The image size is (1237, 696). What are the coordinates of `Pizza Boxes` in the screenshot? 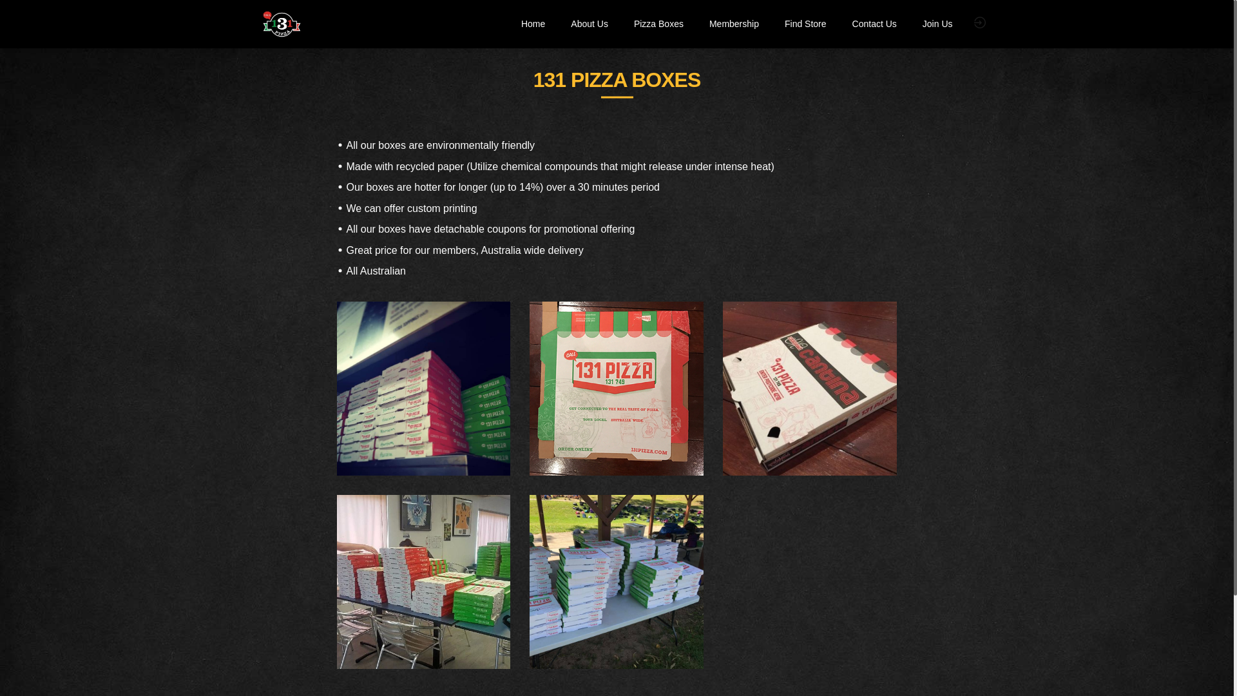 It's located at (658, 24).